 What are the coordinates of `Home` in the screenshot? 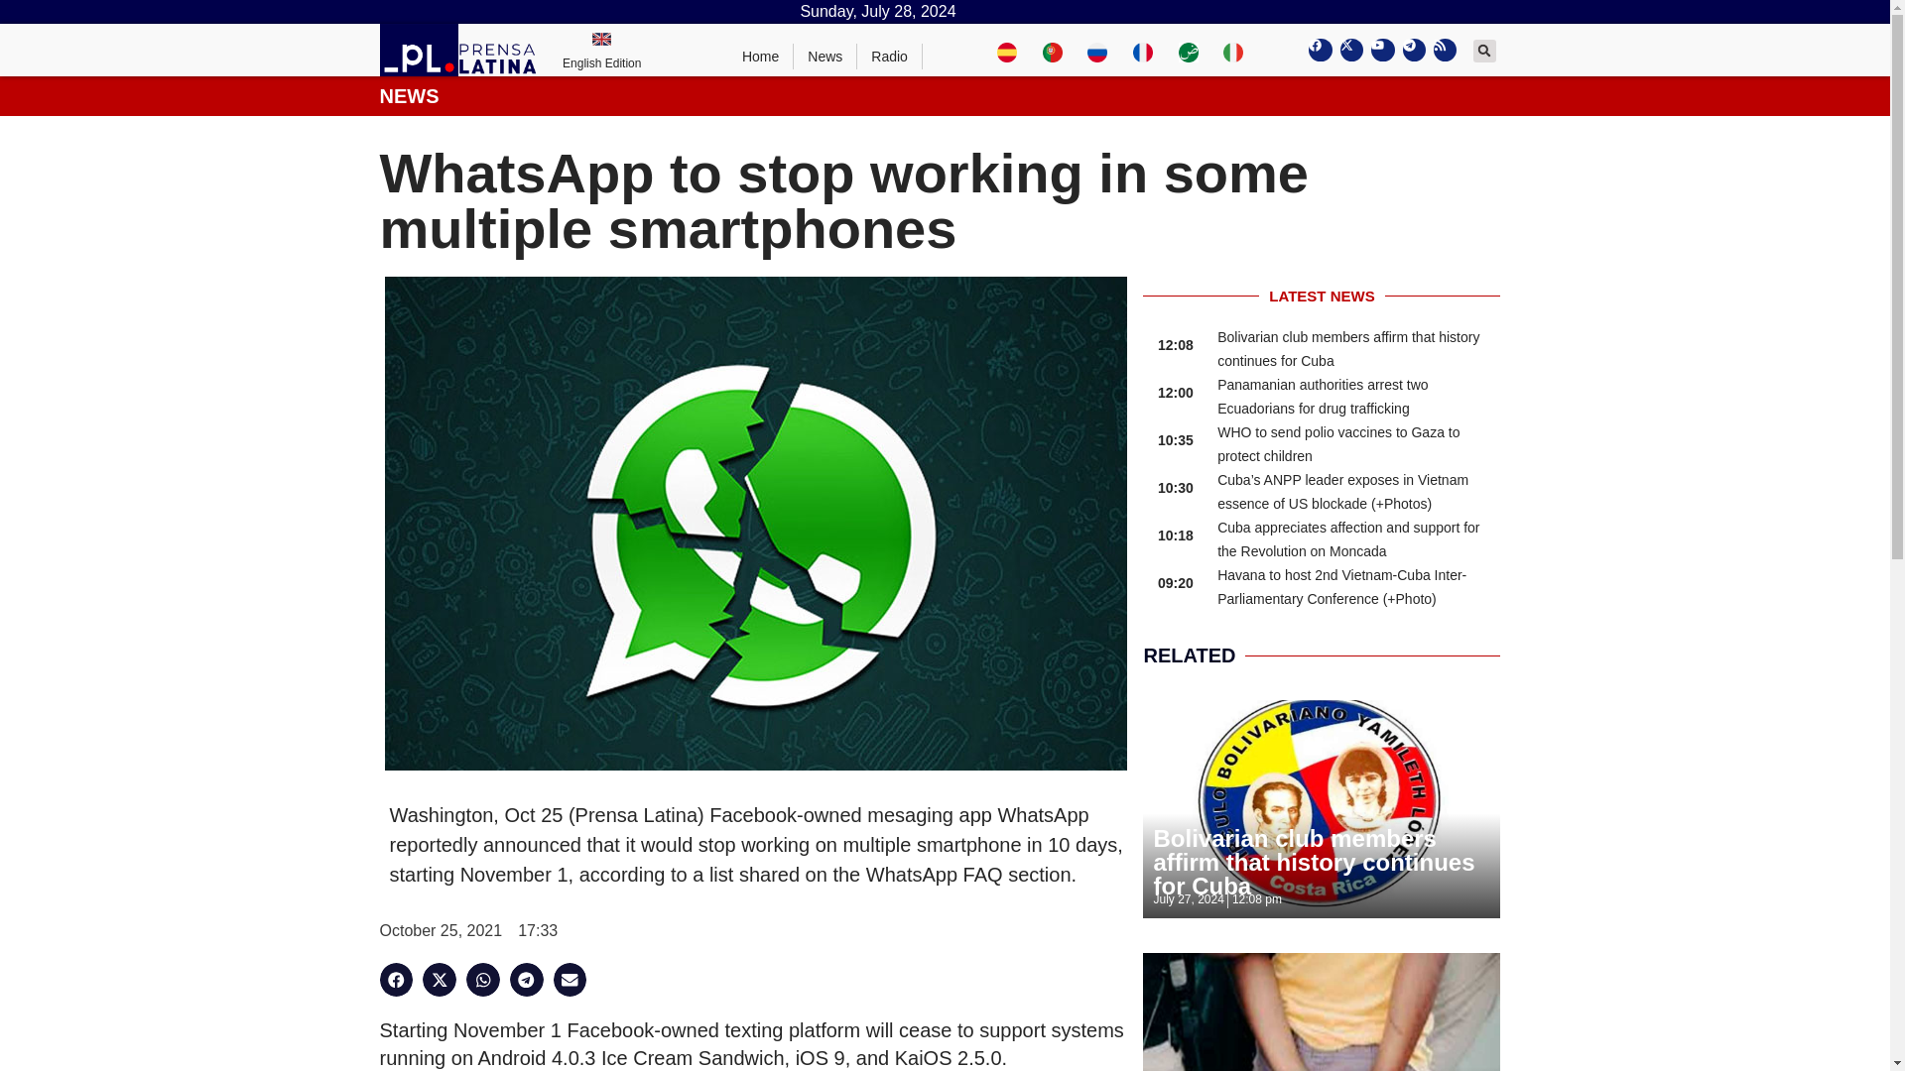 It's located at (760, 57).